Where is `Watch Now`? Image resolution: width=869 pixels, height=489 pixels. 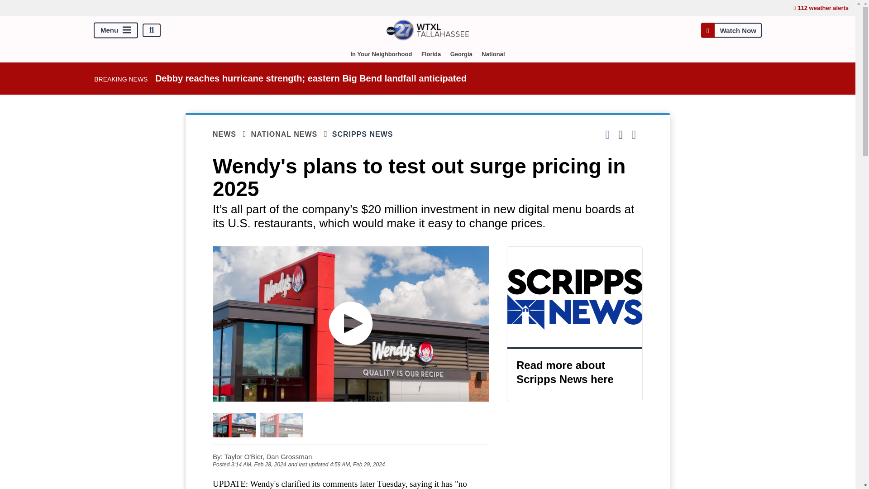 Watch Now is located at coordinates (731, 30).